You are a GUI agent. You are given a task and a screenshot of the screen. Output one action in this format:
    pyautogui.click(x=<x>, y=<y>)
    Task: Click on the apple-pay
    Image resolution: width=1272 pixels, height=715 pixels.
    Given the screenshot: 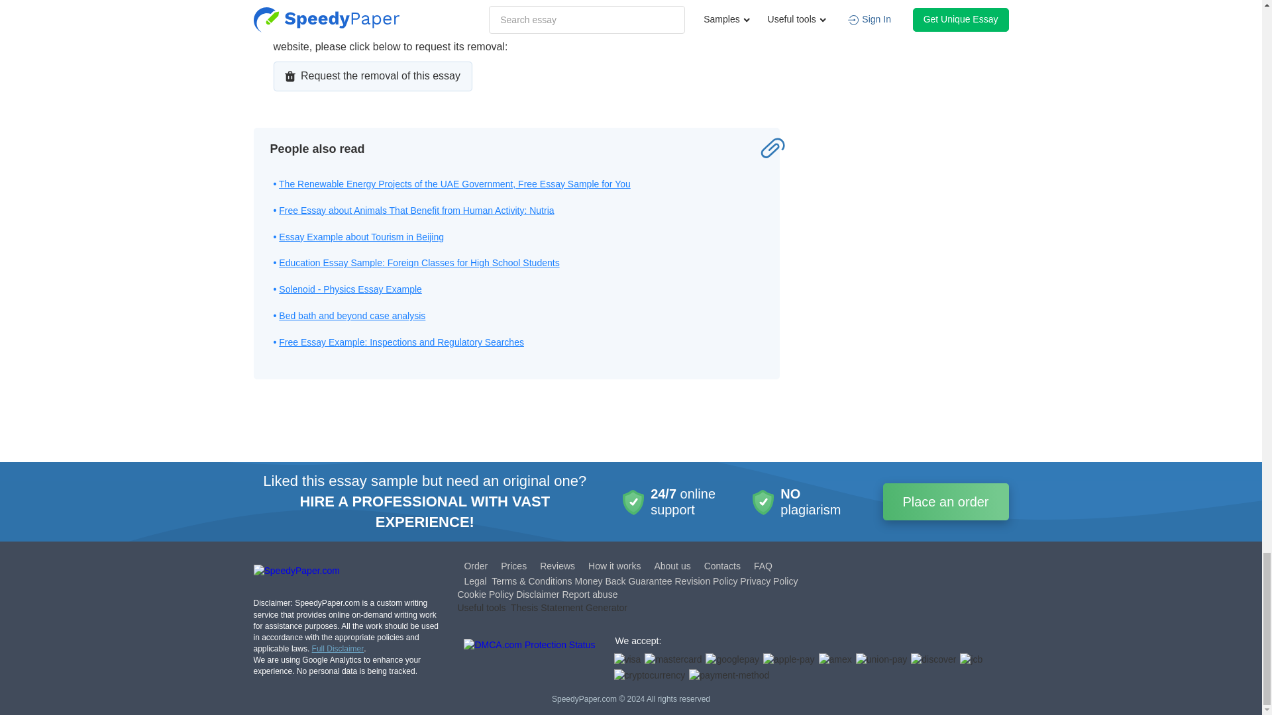 What is the action you would take?
    pyautogui.click(x=789, y=659)
    